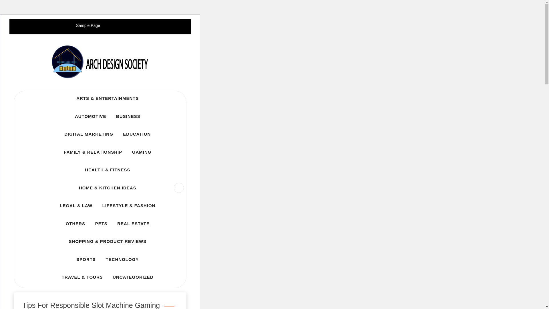 The height and width of the screenshot is (309, 549). I want to click on Sample Page, so click(88, 25).